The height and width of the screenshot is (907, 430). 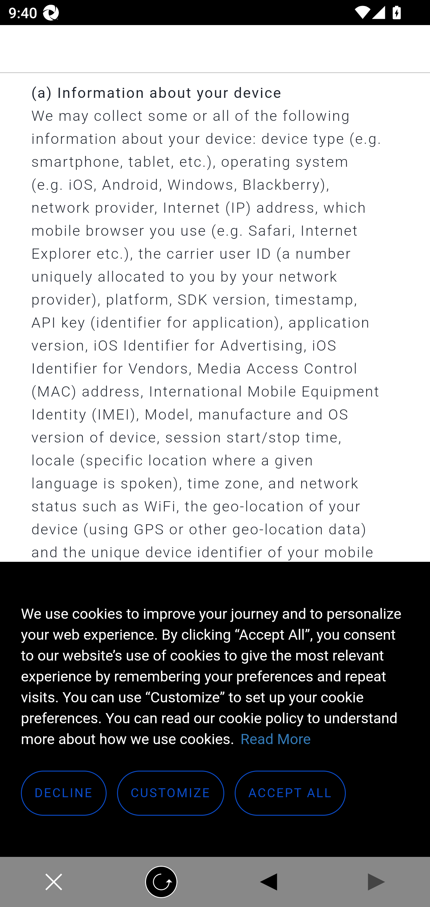 What do you see at coordinates (290, 794) in the screenshot?
I see `ACCEPT ALL` at bounding box center [290, 794].